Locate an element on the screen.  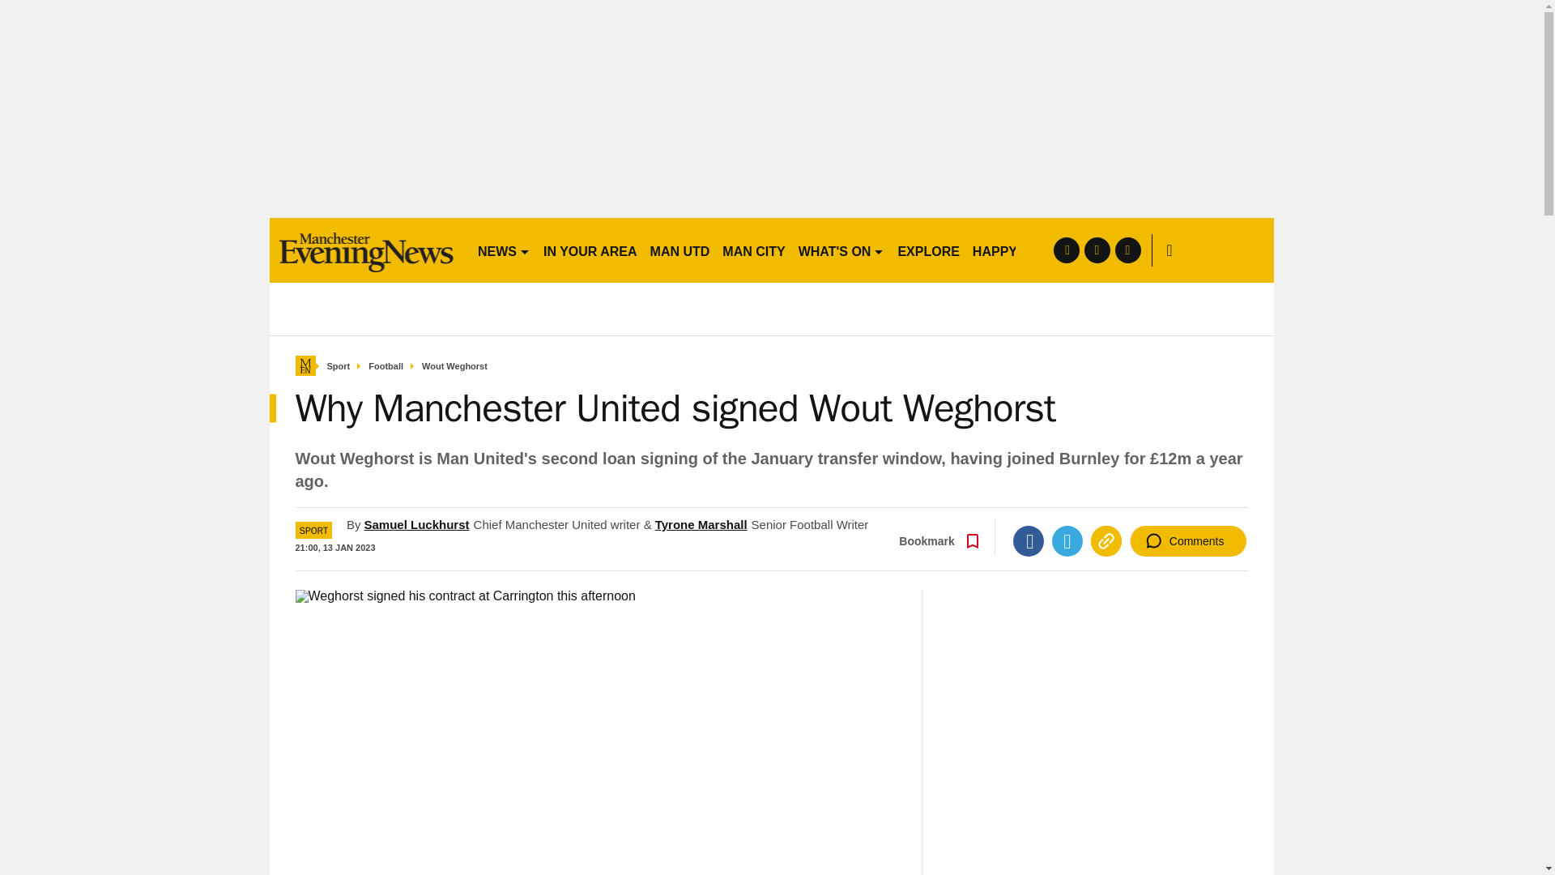
men is located at coordinates (366, 250).